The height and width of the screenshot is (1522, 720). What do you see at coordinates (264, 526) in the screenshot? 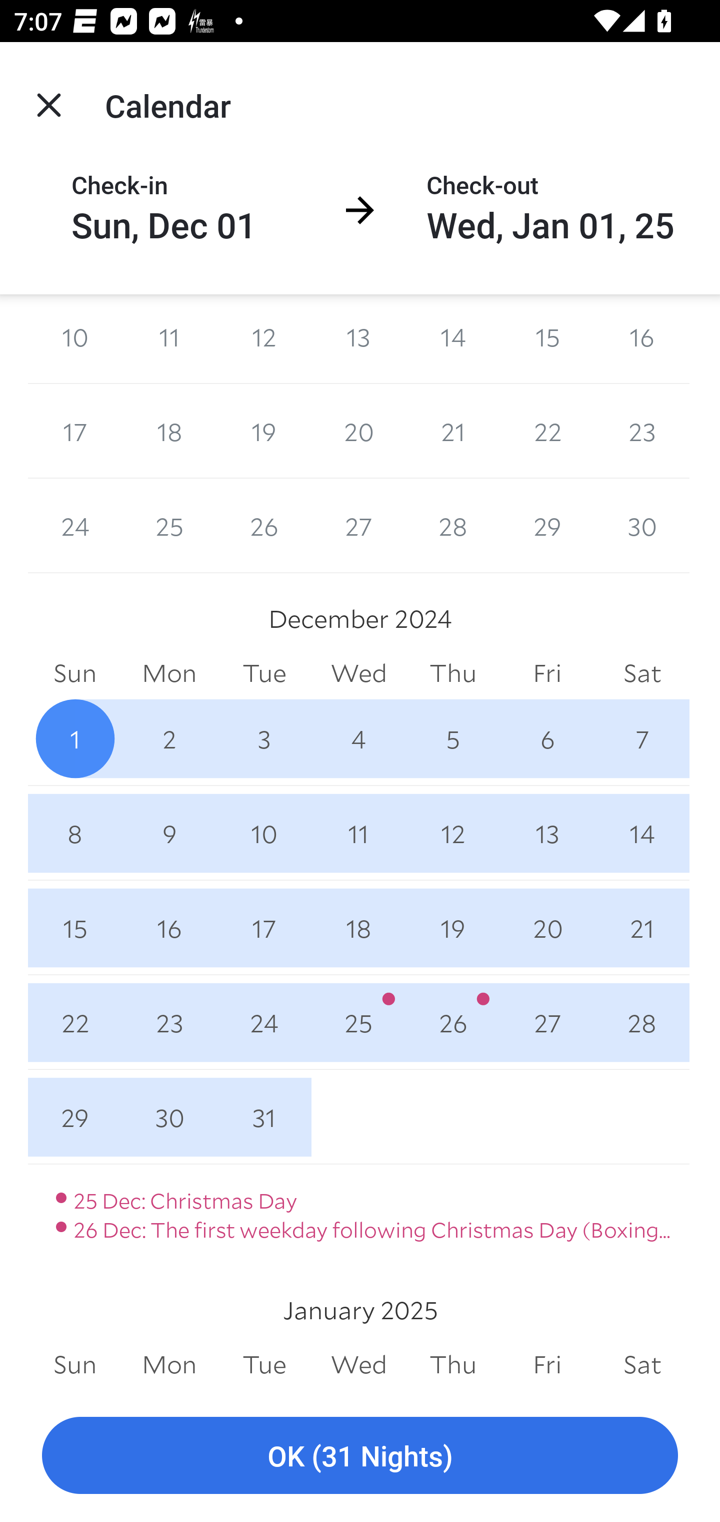
I see `26 26 November 2024` at bounding box center [264, 526].